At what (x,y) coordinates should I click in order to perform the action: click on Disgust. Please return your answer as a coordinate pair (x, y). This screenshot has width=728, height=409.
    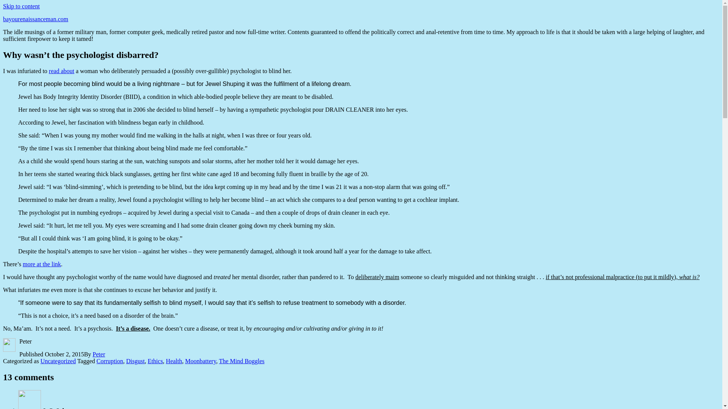
    Looking at the image, I should click on (135, 361).